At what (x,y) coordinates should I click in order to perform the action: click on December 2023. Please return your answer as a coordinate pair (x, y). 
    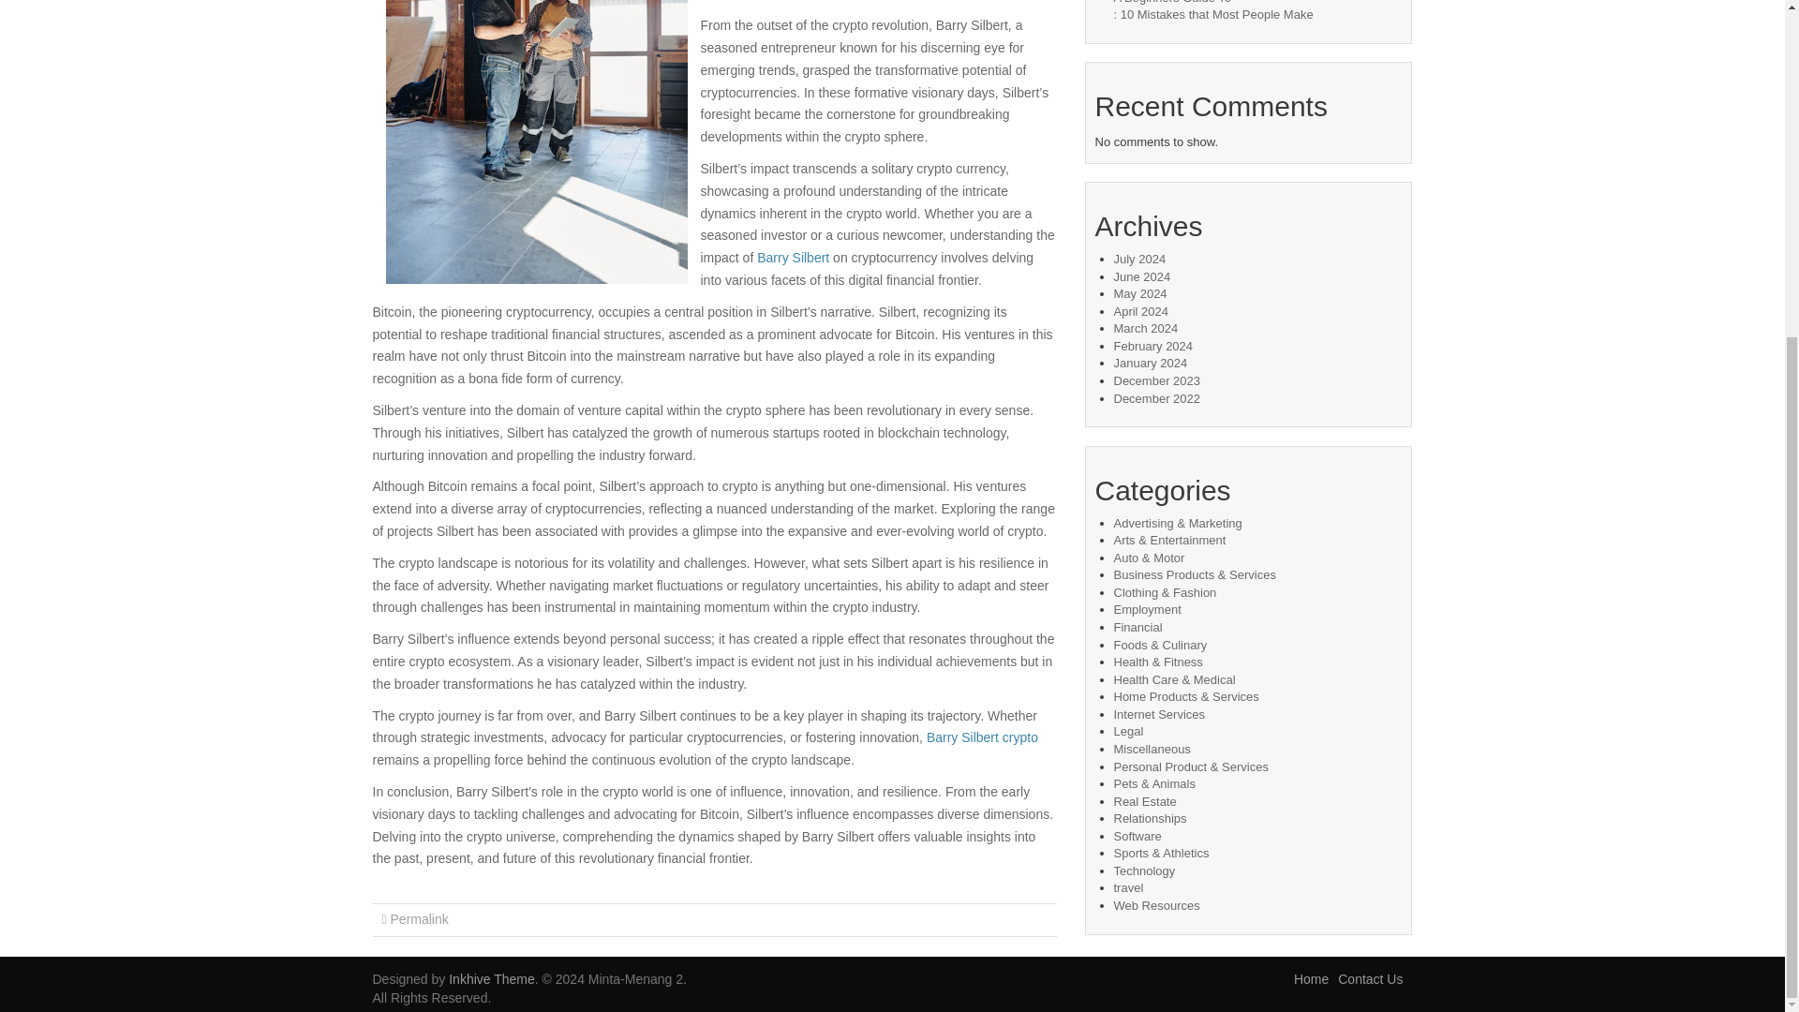
    Looking at the image, I should click on (1156, 380).